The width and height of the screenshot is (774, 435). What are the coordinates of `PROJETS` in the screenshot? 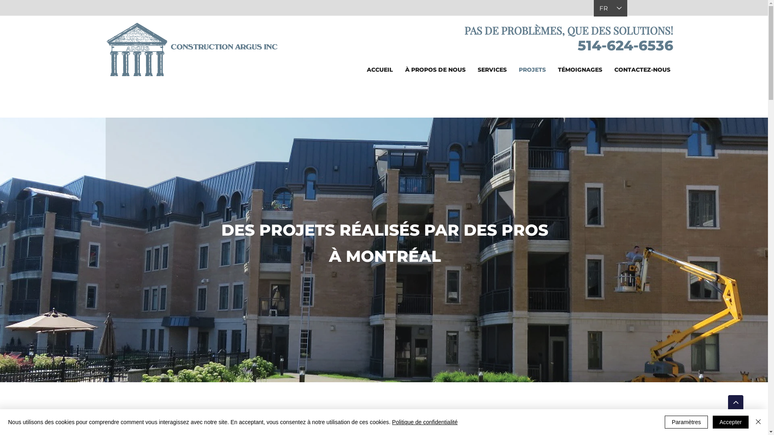 It's located at (532, 70).